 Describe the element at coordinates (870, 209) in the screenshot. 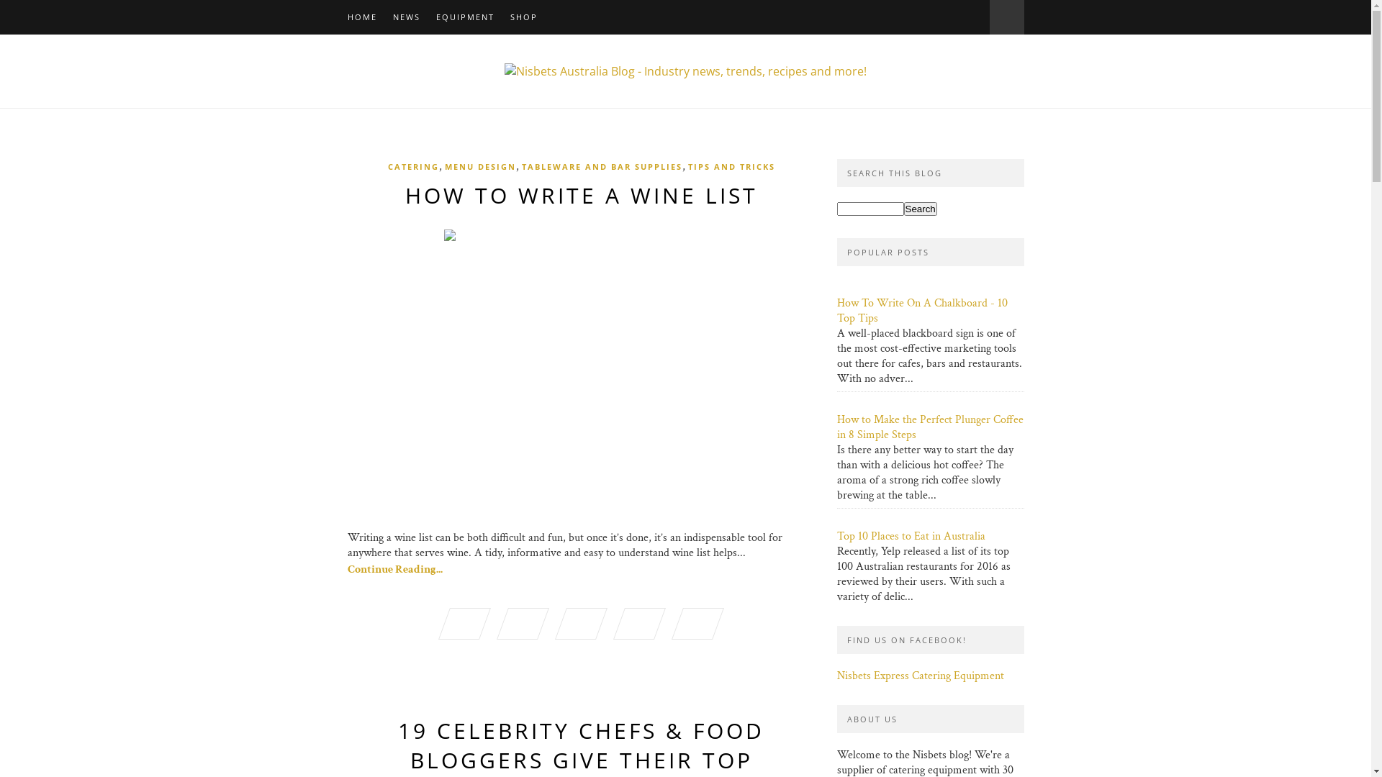

I see `search` at that location.